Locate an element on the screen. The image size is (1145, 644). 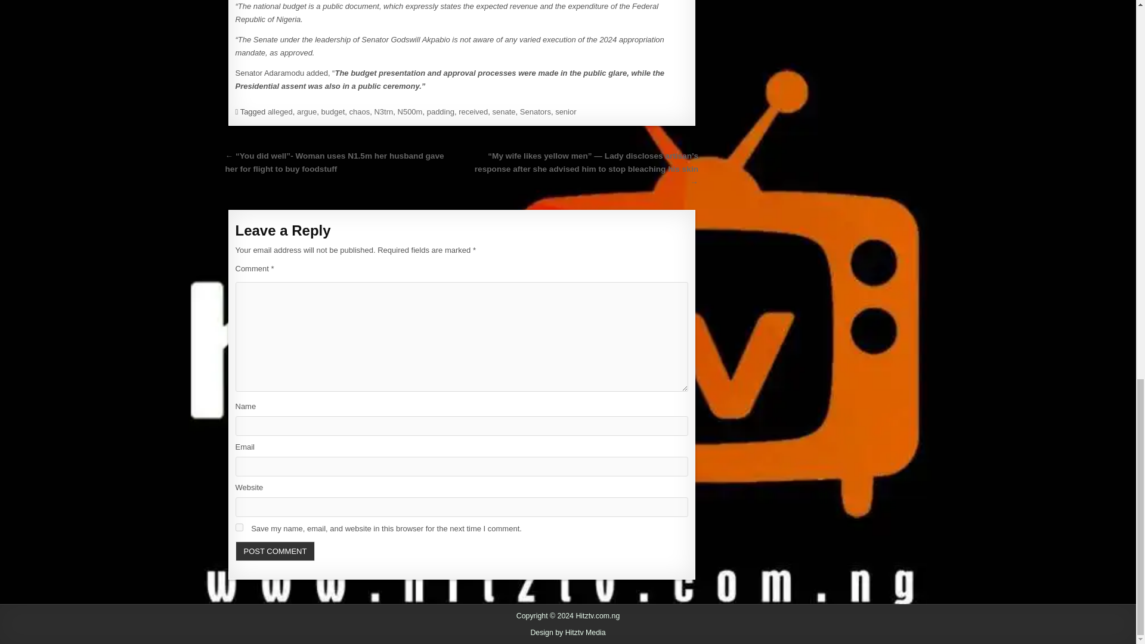
alleged is located at coordinates (280, 112).